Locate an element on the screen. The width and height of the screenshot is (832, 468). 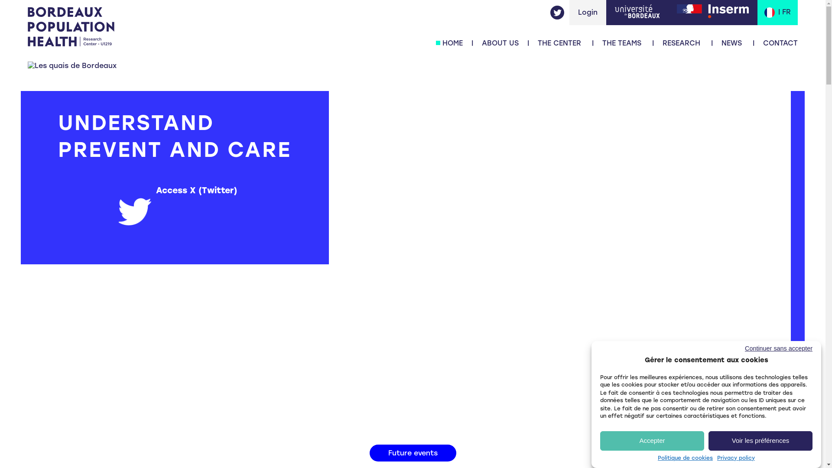
Accepter is located at coordinates (652, 440).